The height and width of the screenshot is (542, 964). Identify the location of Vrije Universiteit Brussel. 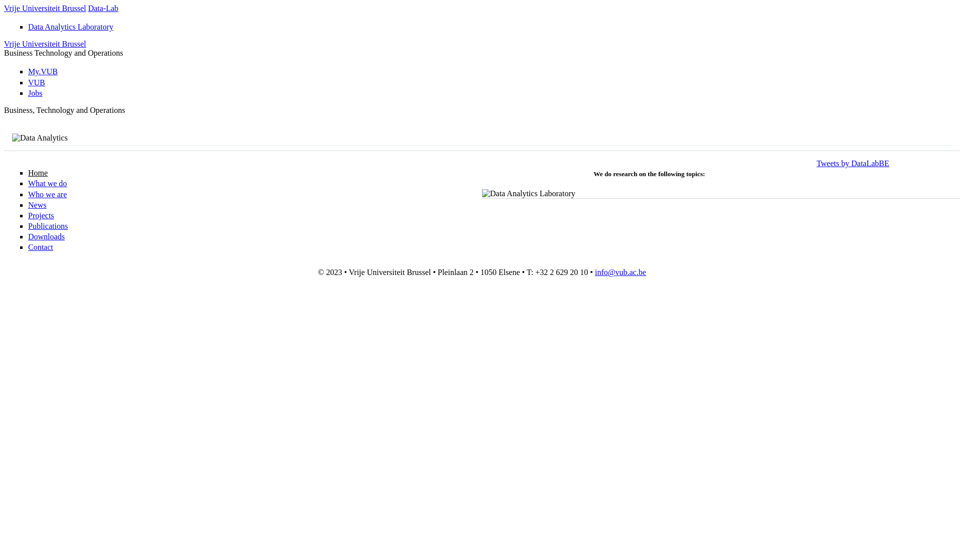
(45, 8).